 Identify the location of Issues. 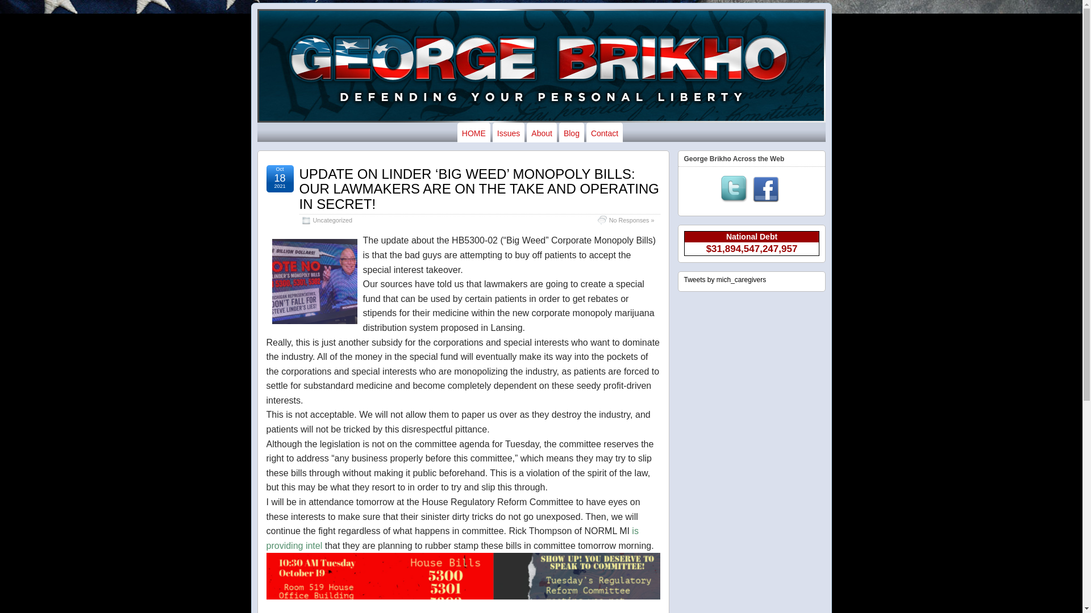
(509, 132).